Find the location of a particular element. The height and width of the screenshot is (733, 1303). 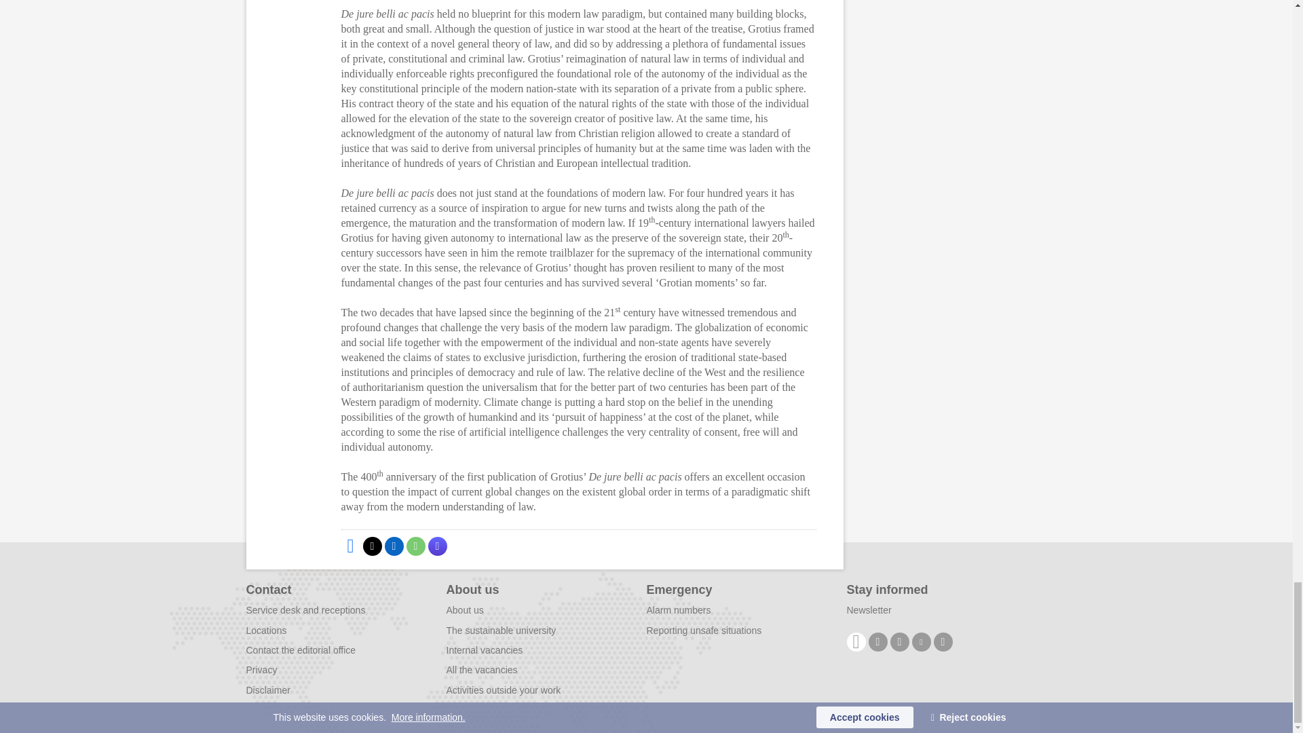

Share by Mastodon is located at coordinates (437, 546).